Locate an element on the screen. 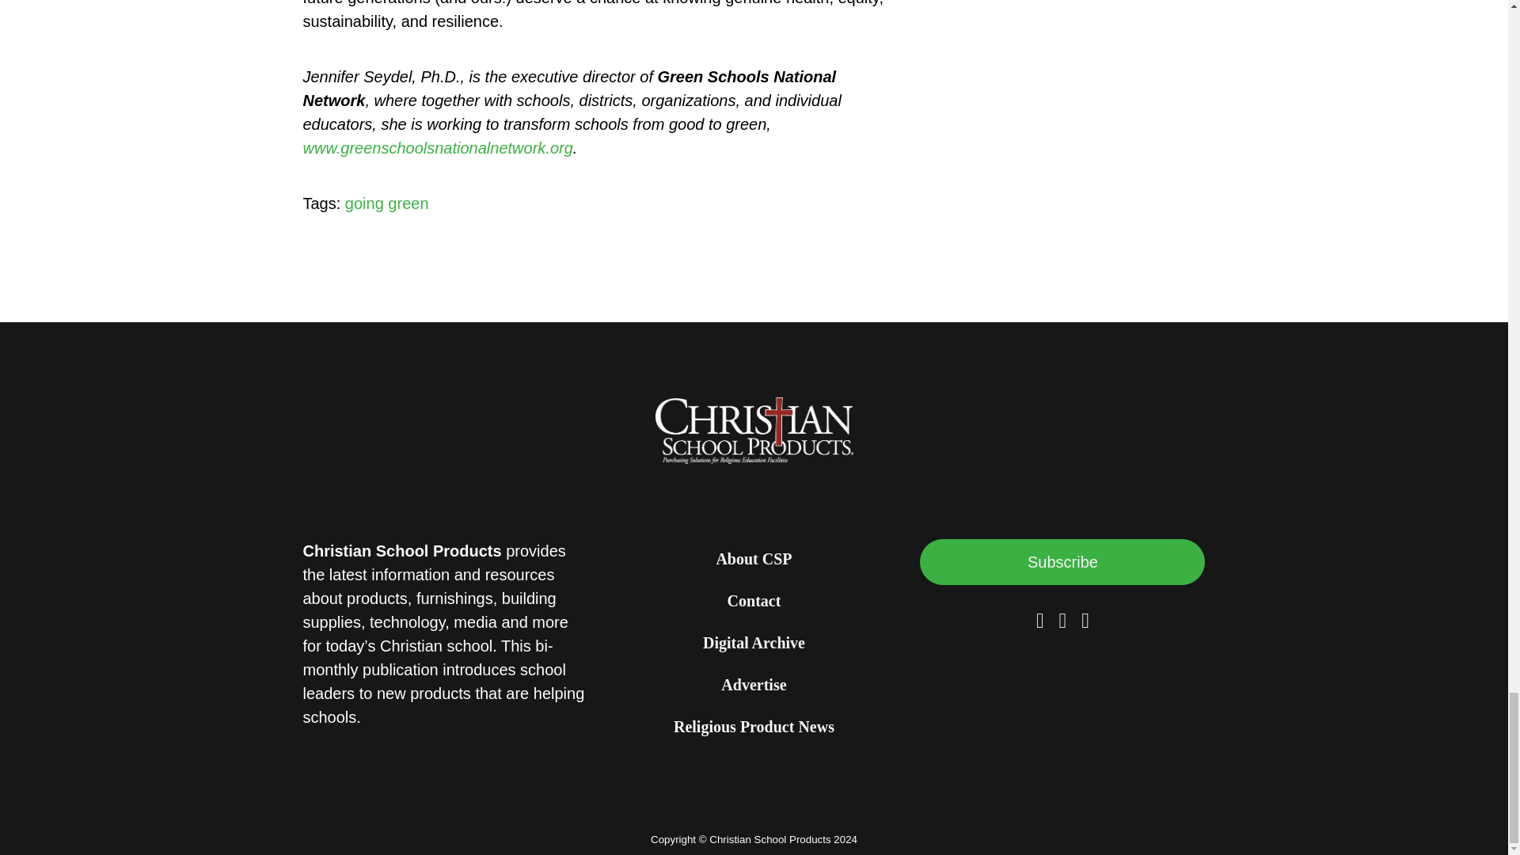  Advertise is located at coordinates (753, 686).